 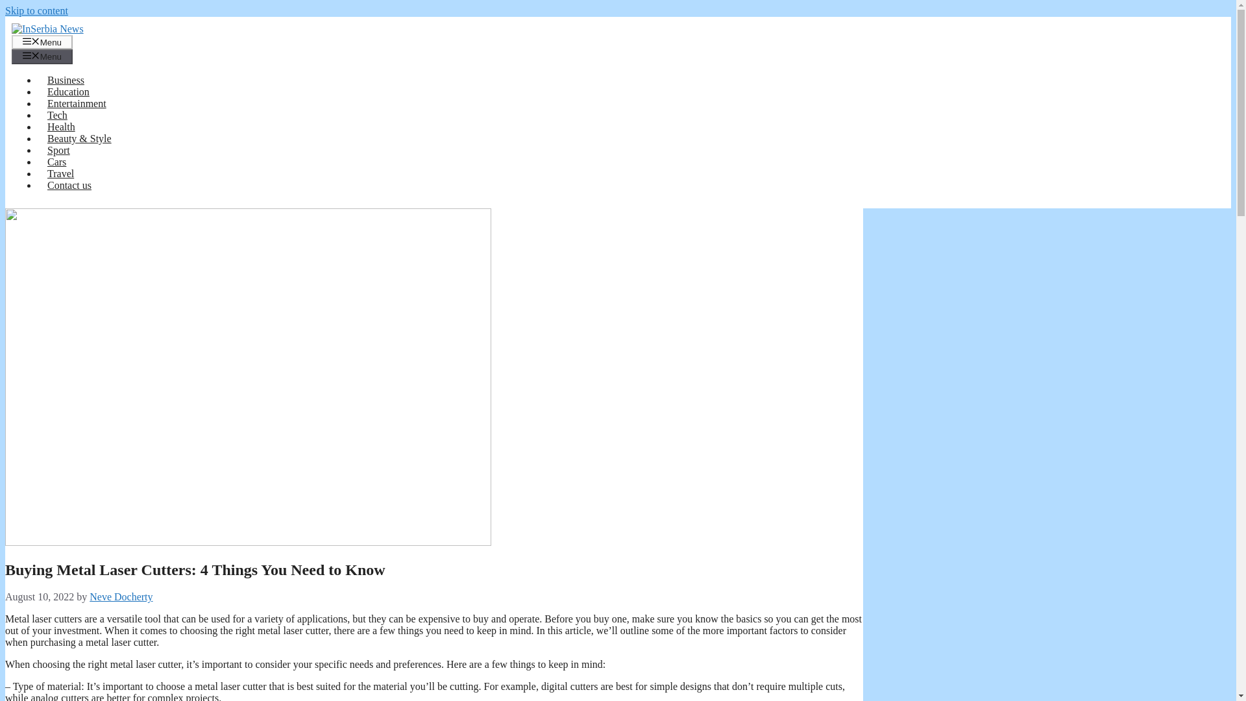 What do you see at coordinates (68, 92) in the screenshot?
I see `Education` at bounding box center [68, 92].